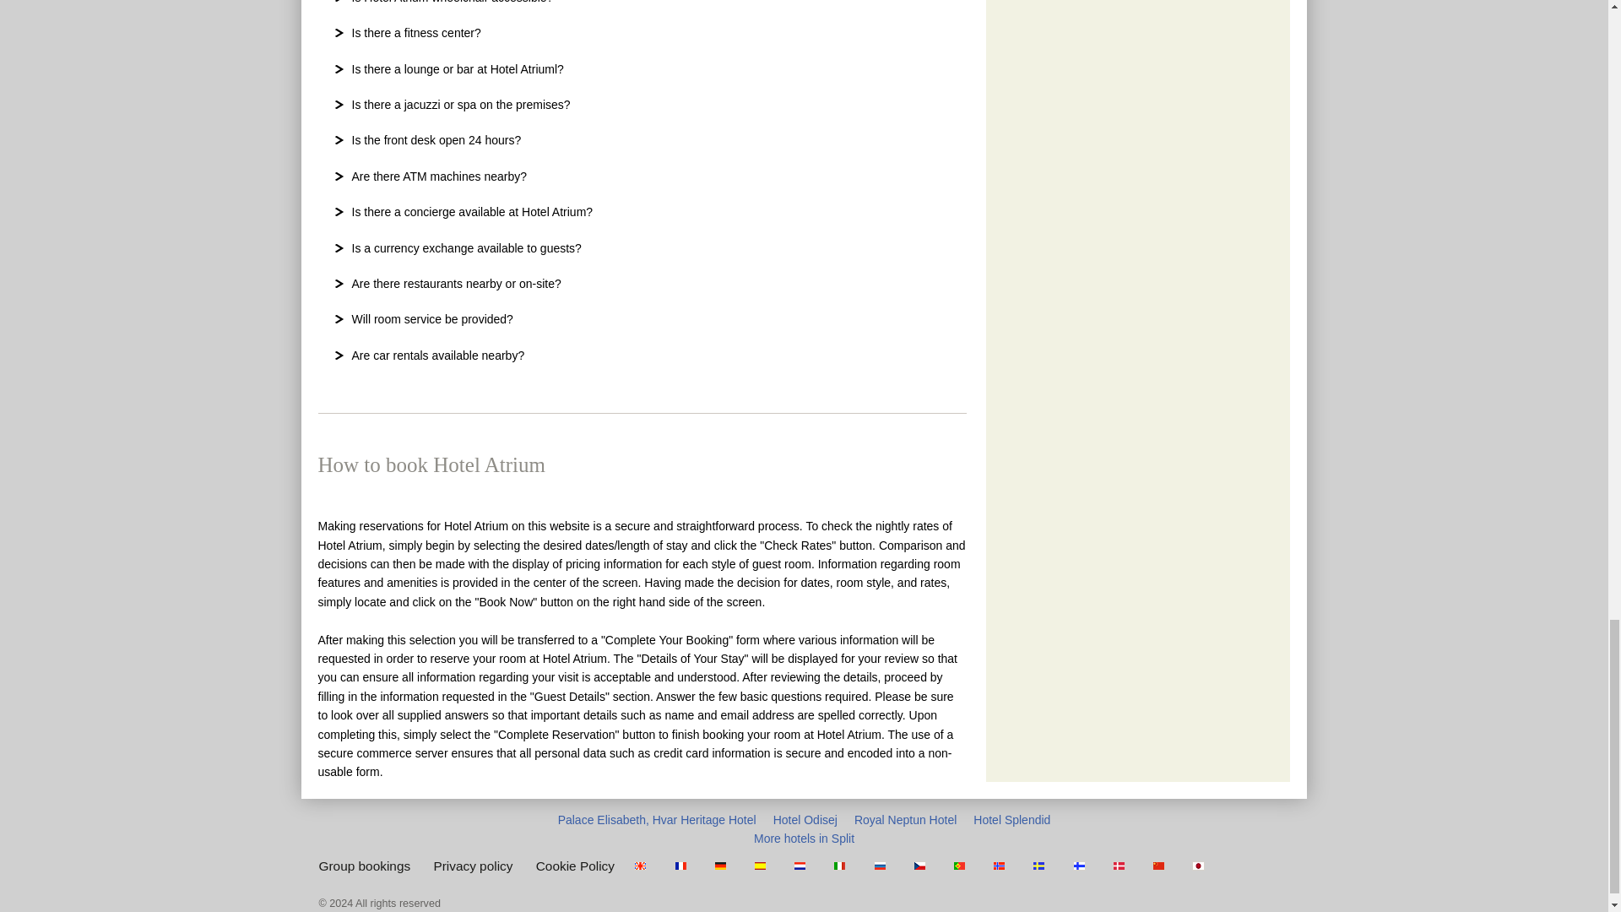 This screenshot has height=912, width=1621. I want to click on Hotel Splendid, so click(1011, 819).